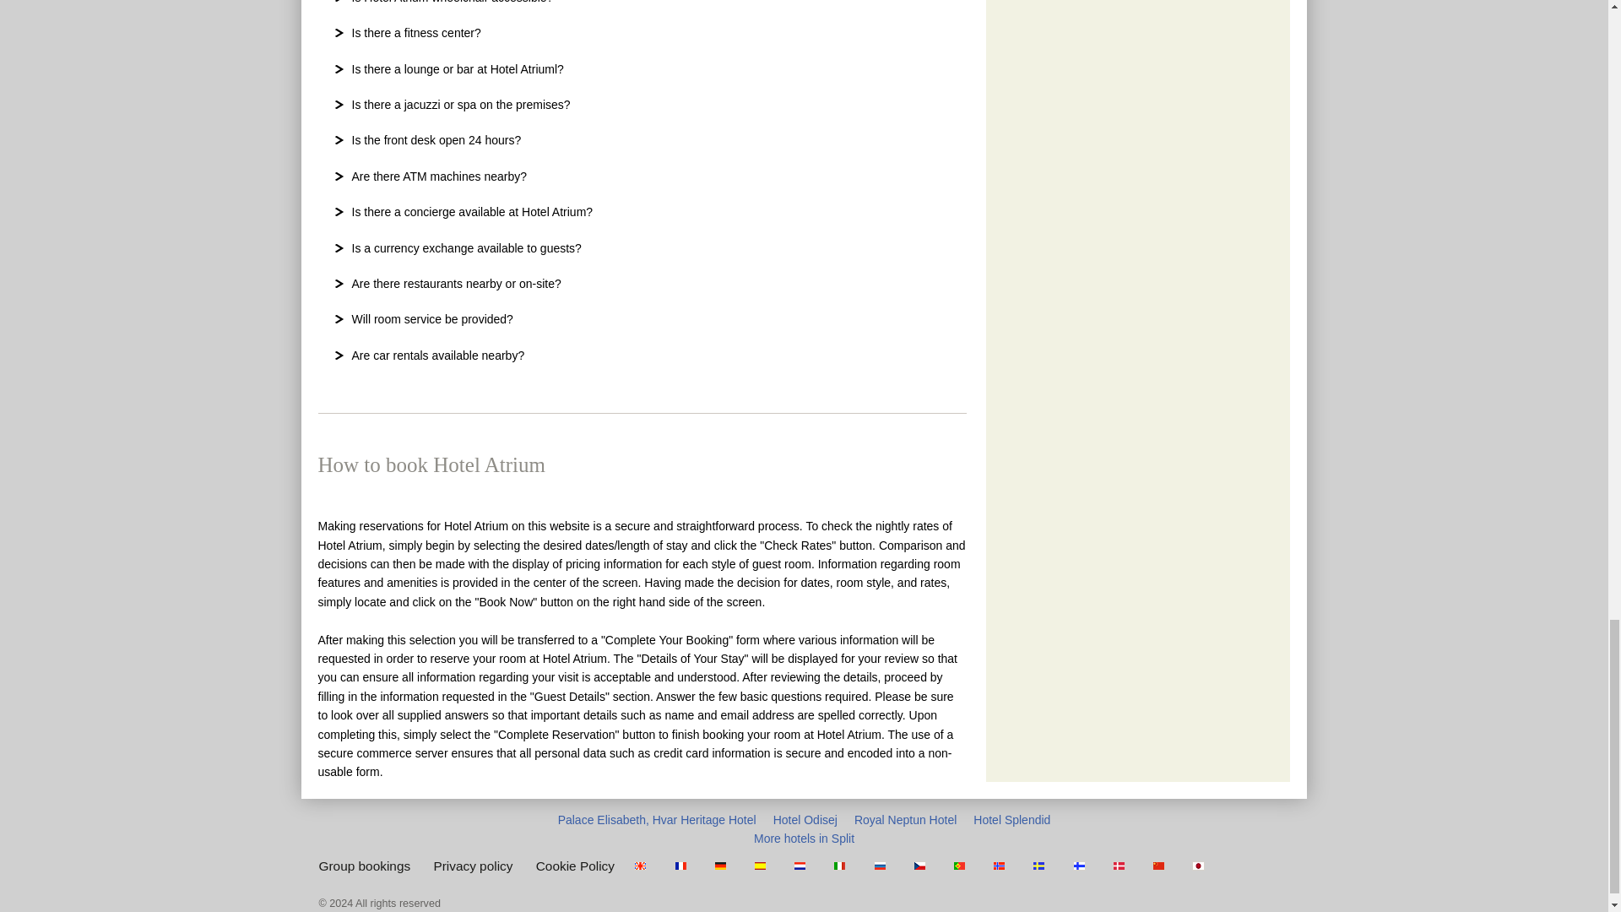 This screenshot has height=912, width=1621. I want to click on Hotel Splendid, so click(1011, 819).